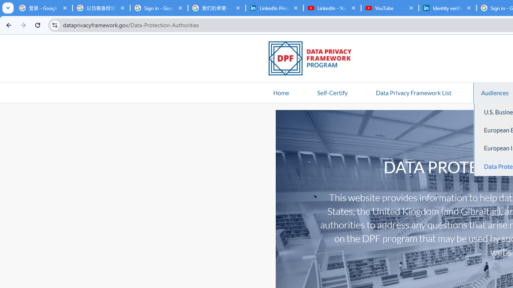 The height and width of the screenshot is (288, 513). I want to click on Data Privacy Framework Logo - Link to Homepage, so click(314, 60).